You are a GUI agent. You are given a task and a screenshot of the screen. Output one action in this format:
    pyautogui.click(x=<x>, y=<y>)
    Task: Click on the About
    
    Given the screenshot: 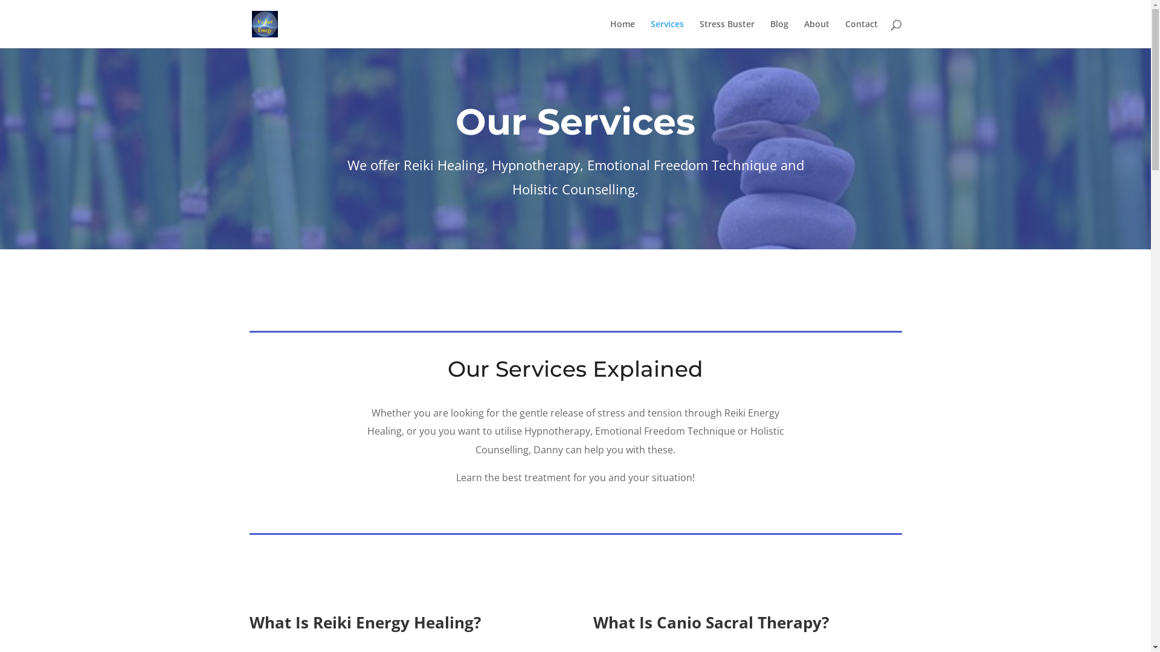 What is the action you would take?
    pyautogui.click(x=816, y=34)
    